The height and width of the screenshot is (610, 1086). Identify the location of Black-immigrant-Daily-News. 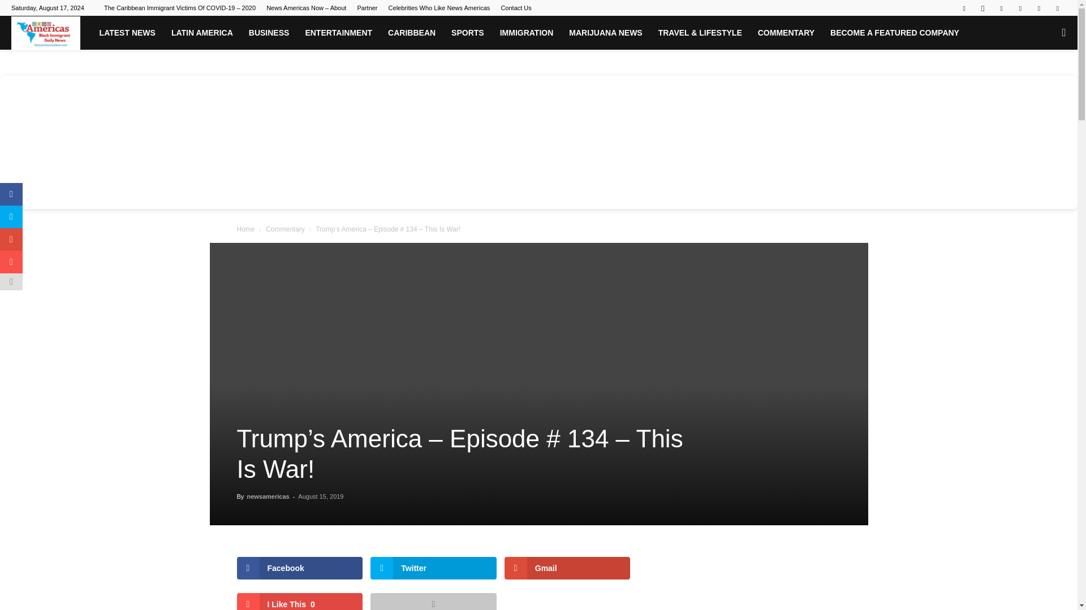
(45, 33).